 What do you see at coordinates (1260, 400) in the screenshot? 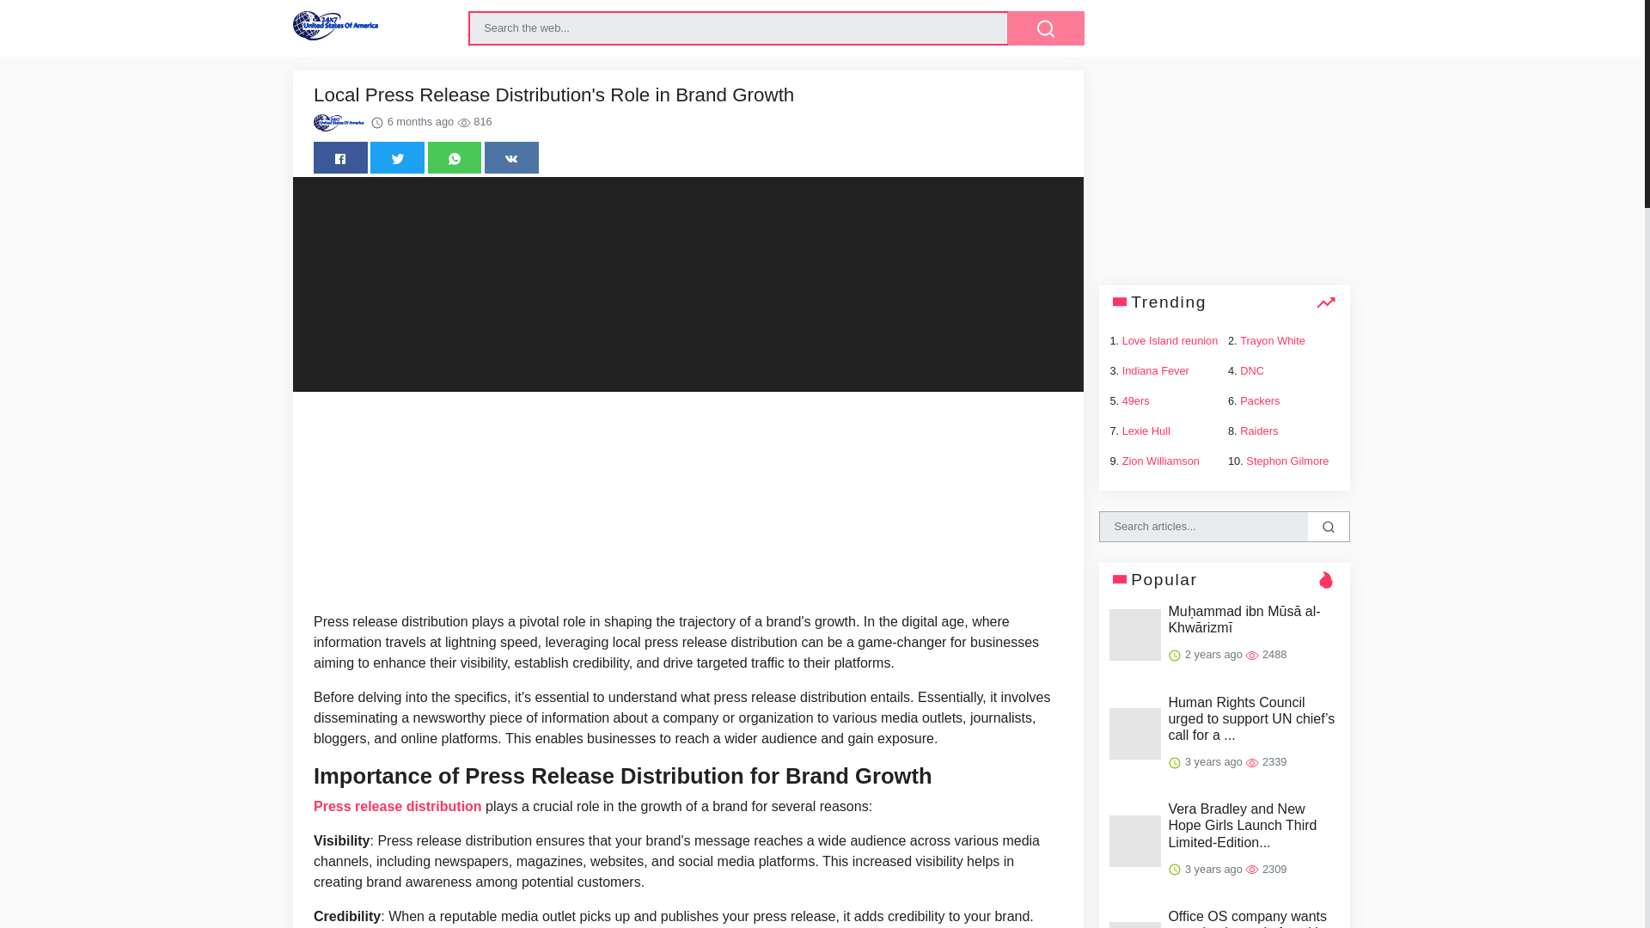
I see `Packers` at bounding box center [1260, 400].